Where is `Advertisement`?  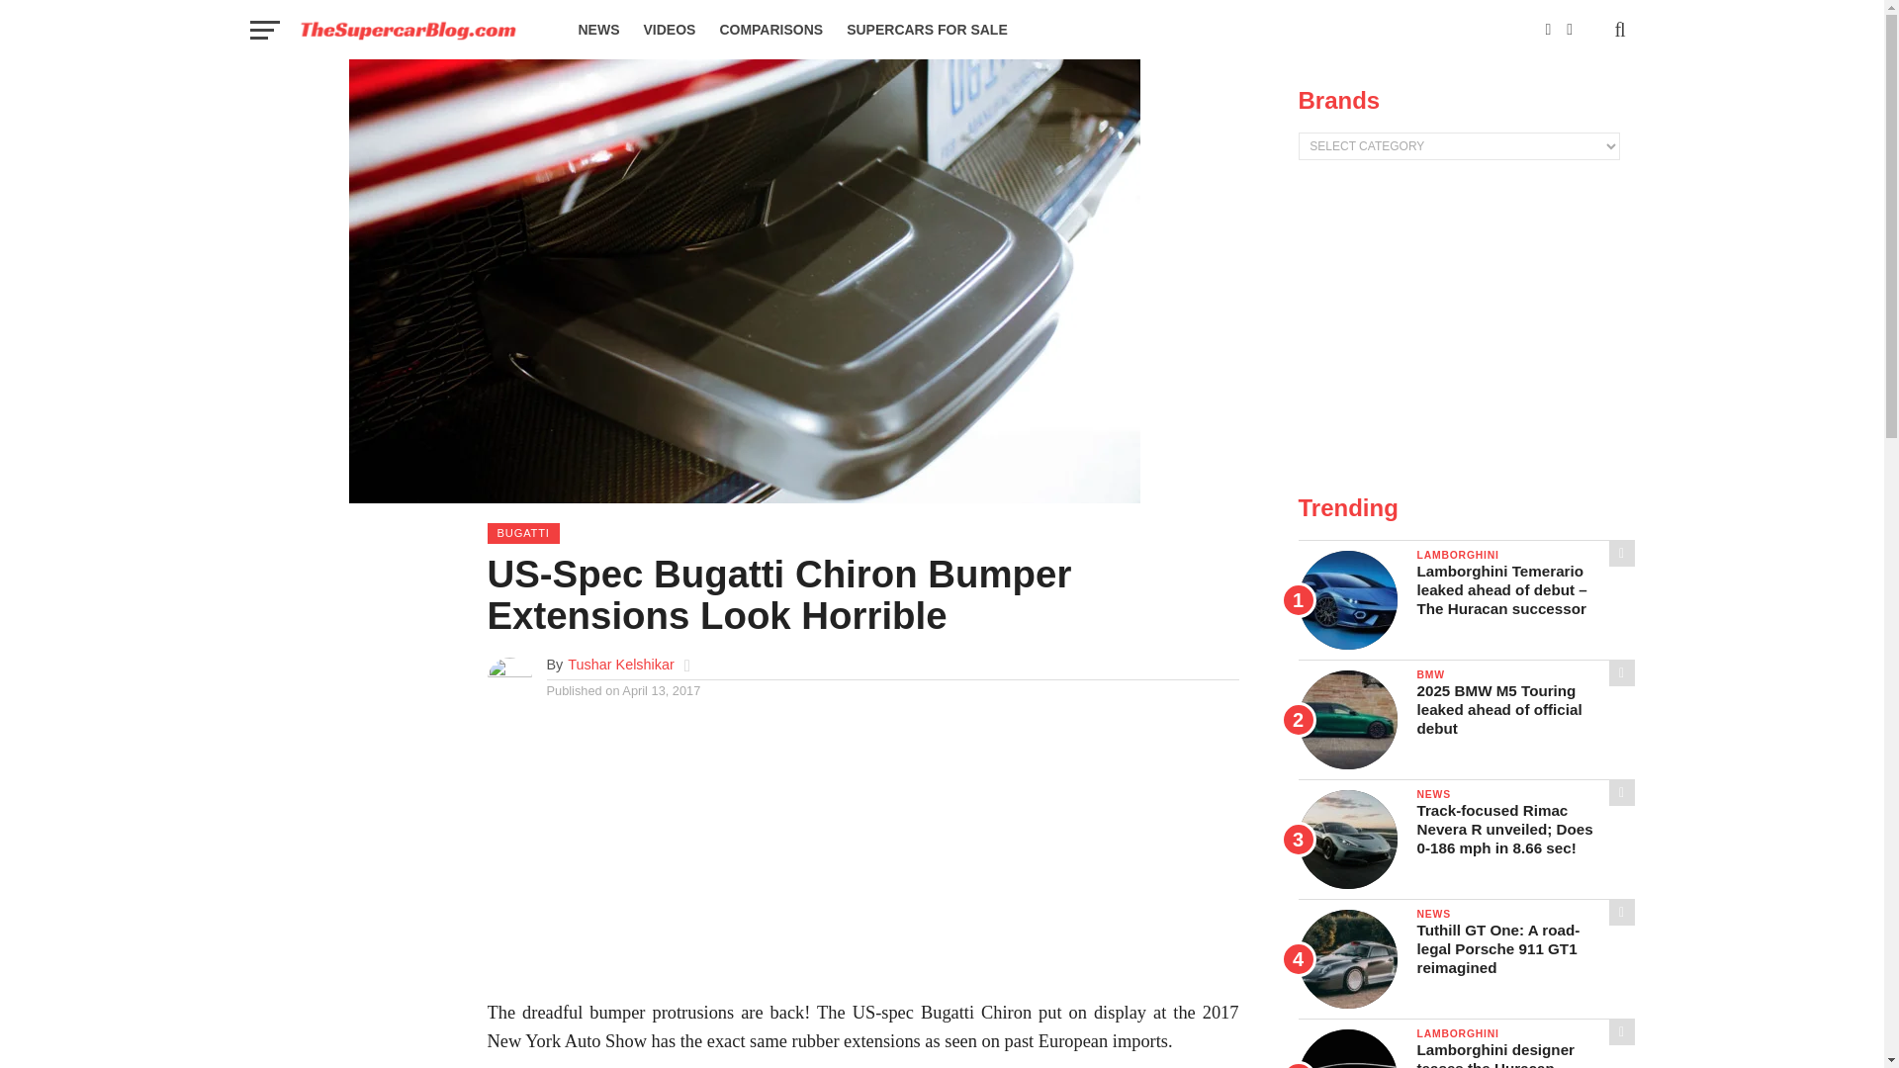 Advertisement is located at coordinates (861, 860).